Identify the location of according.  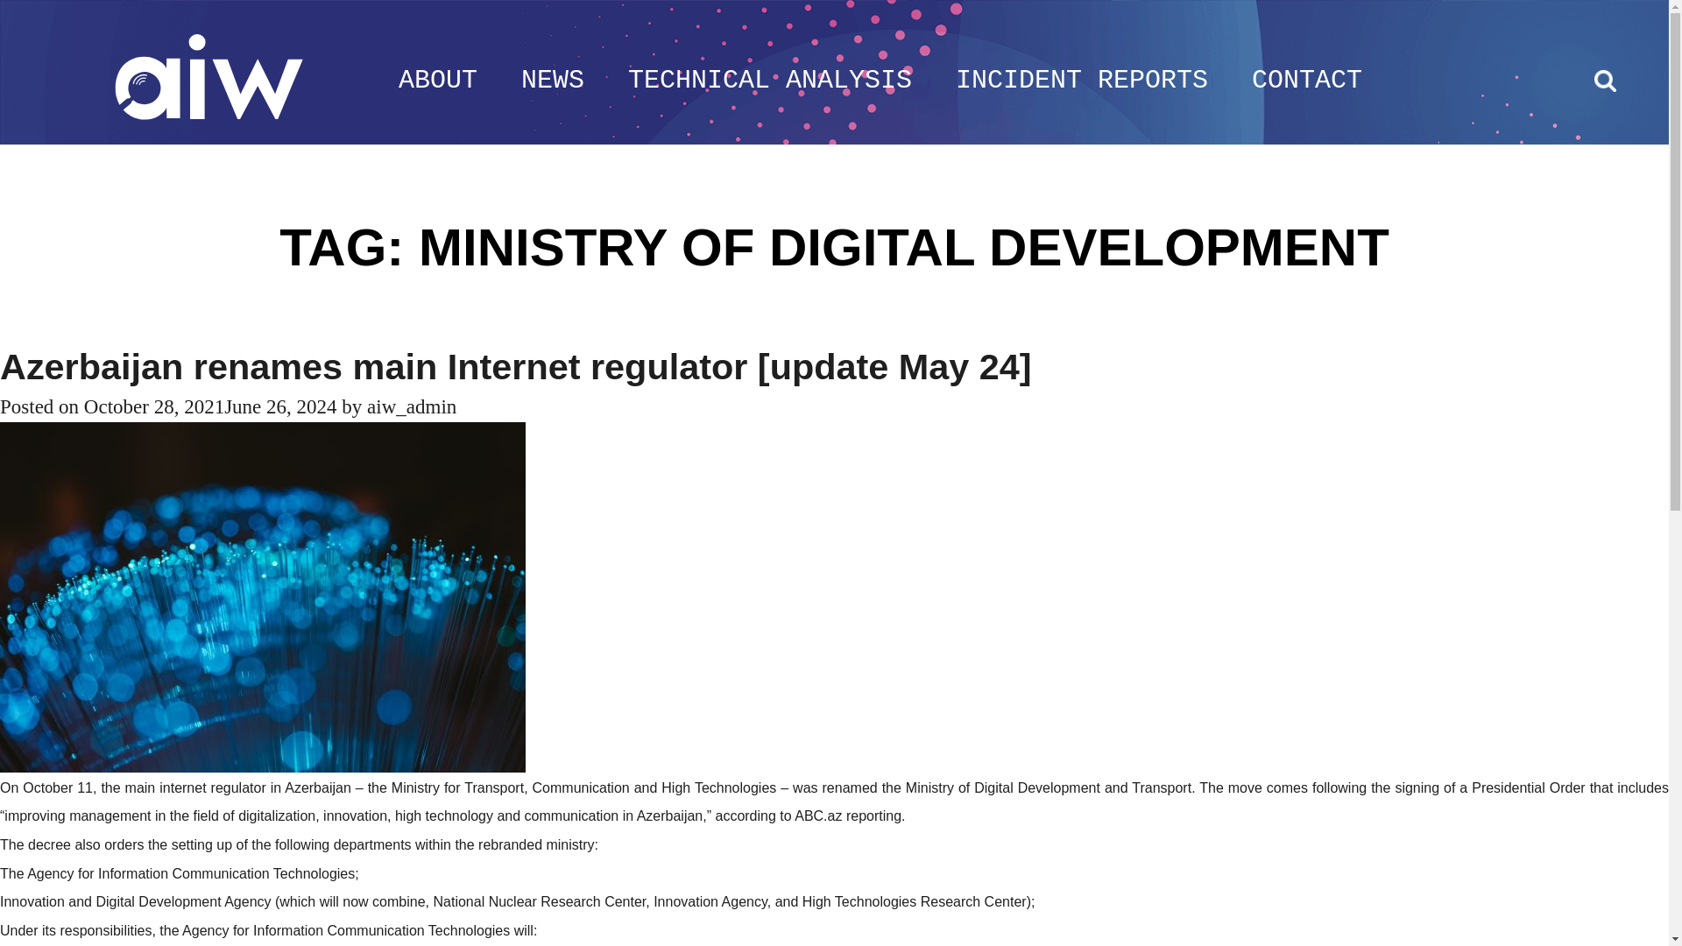
(745, 815).